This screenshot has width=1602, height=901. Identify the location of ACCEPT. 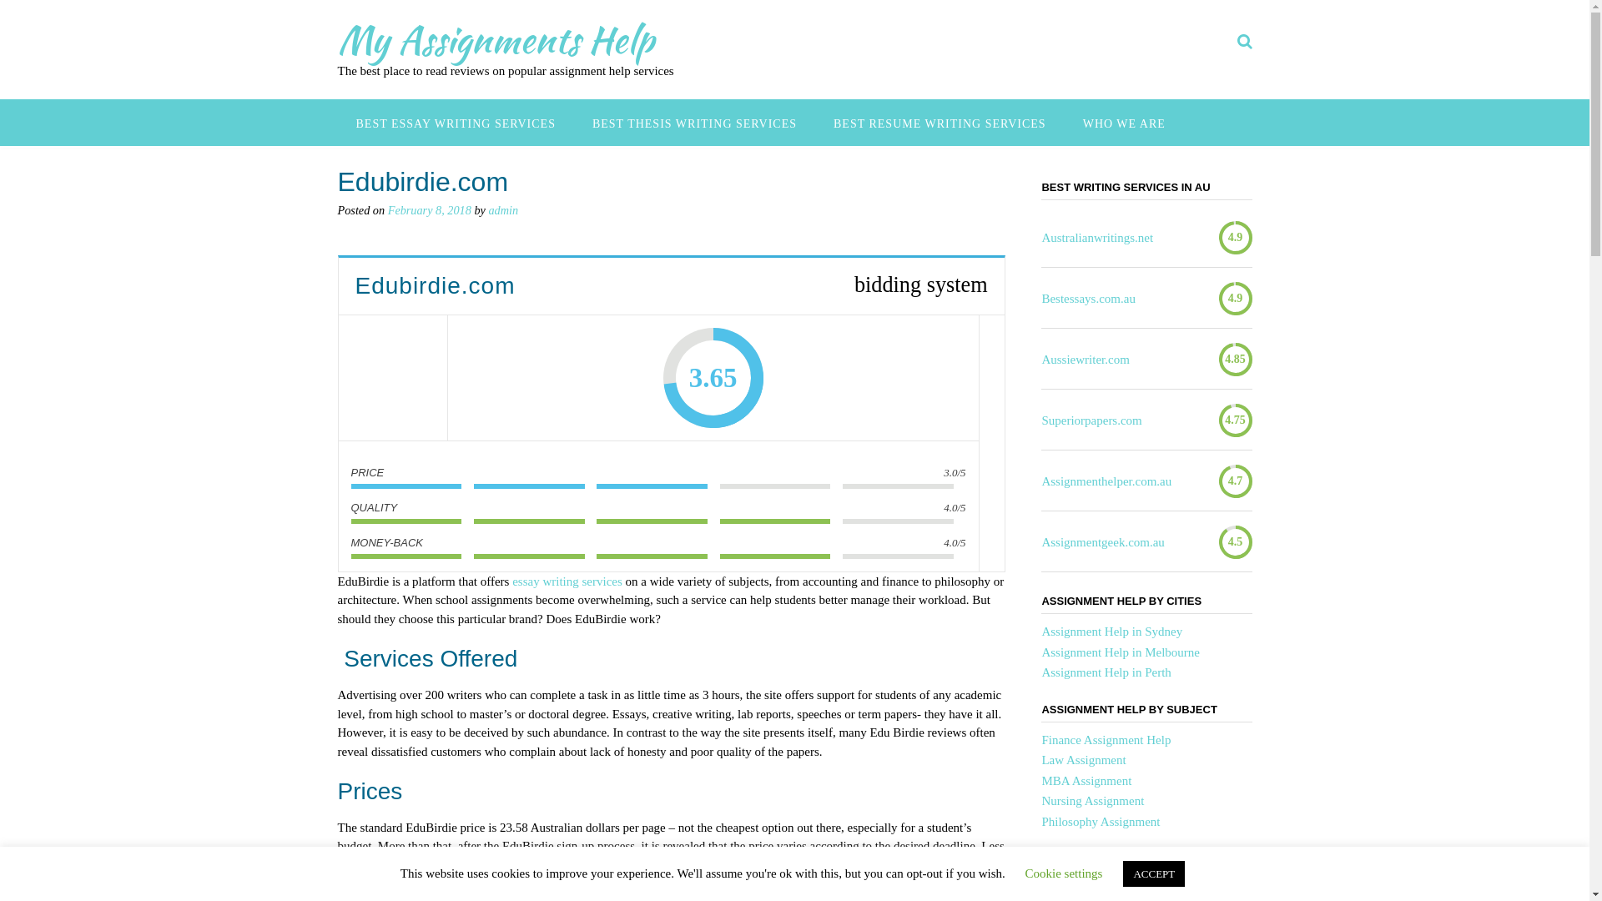
(1154, 874).